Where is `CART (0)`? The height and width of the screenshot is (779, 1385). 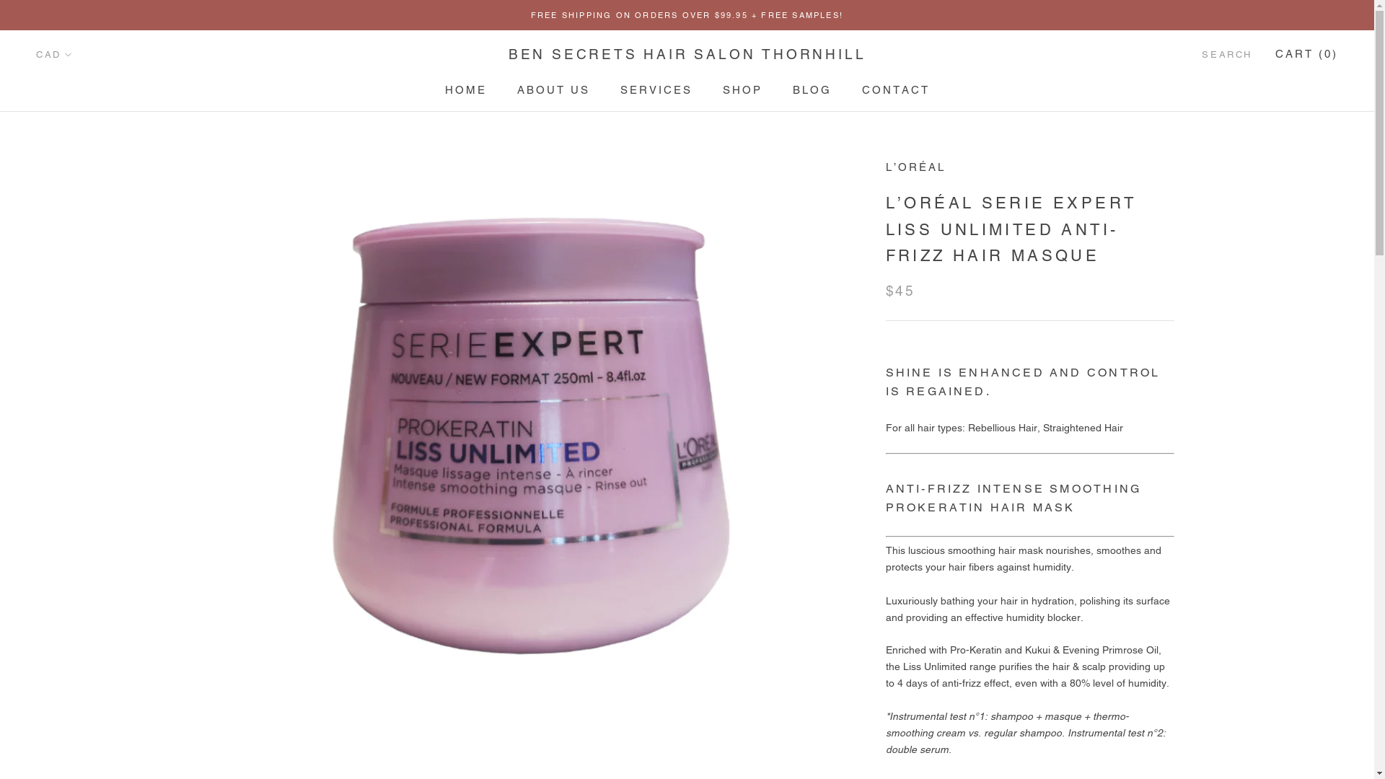
CART (0) is located at coordinates (1307, 53).